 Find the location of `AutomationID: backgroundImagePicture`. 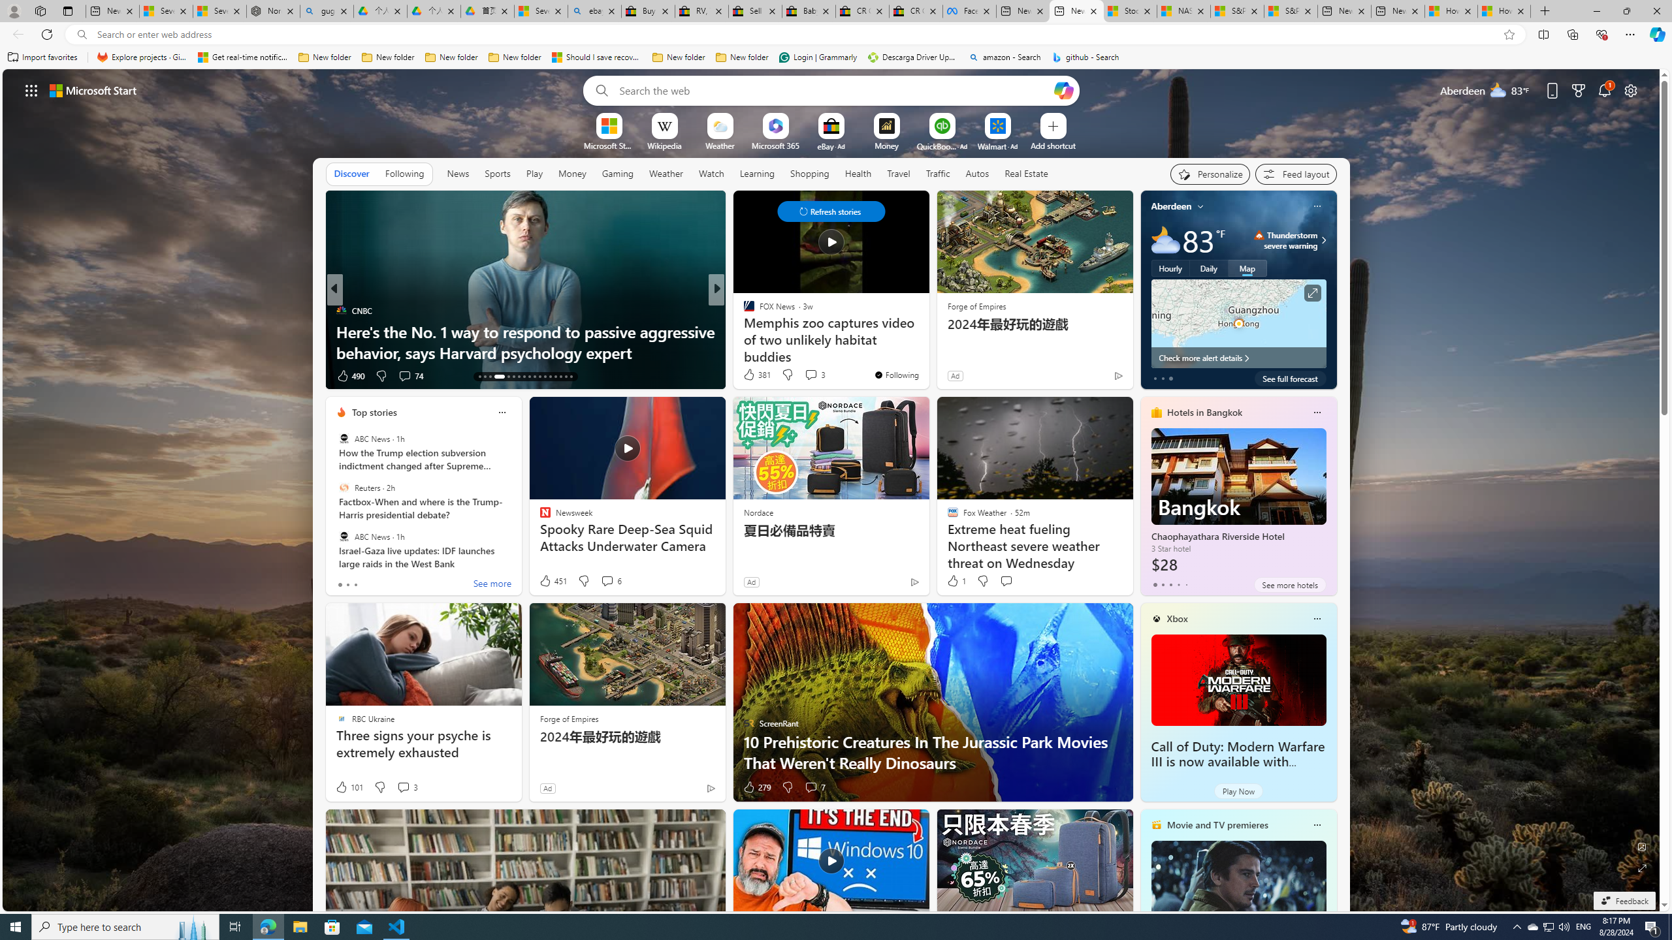

AutomationID: backgroundImagePicture is located at coordinates (832, 490).